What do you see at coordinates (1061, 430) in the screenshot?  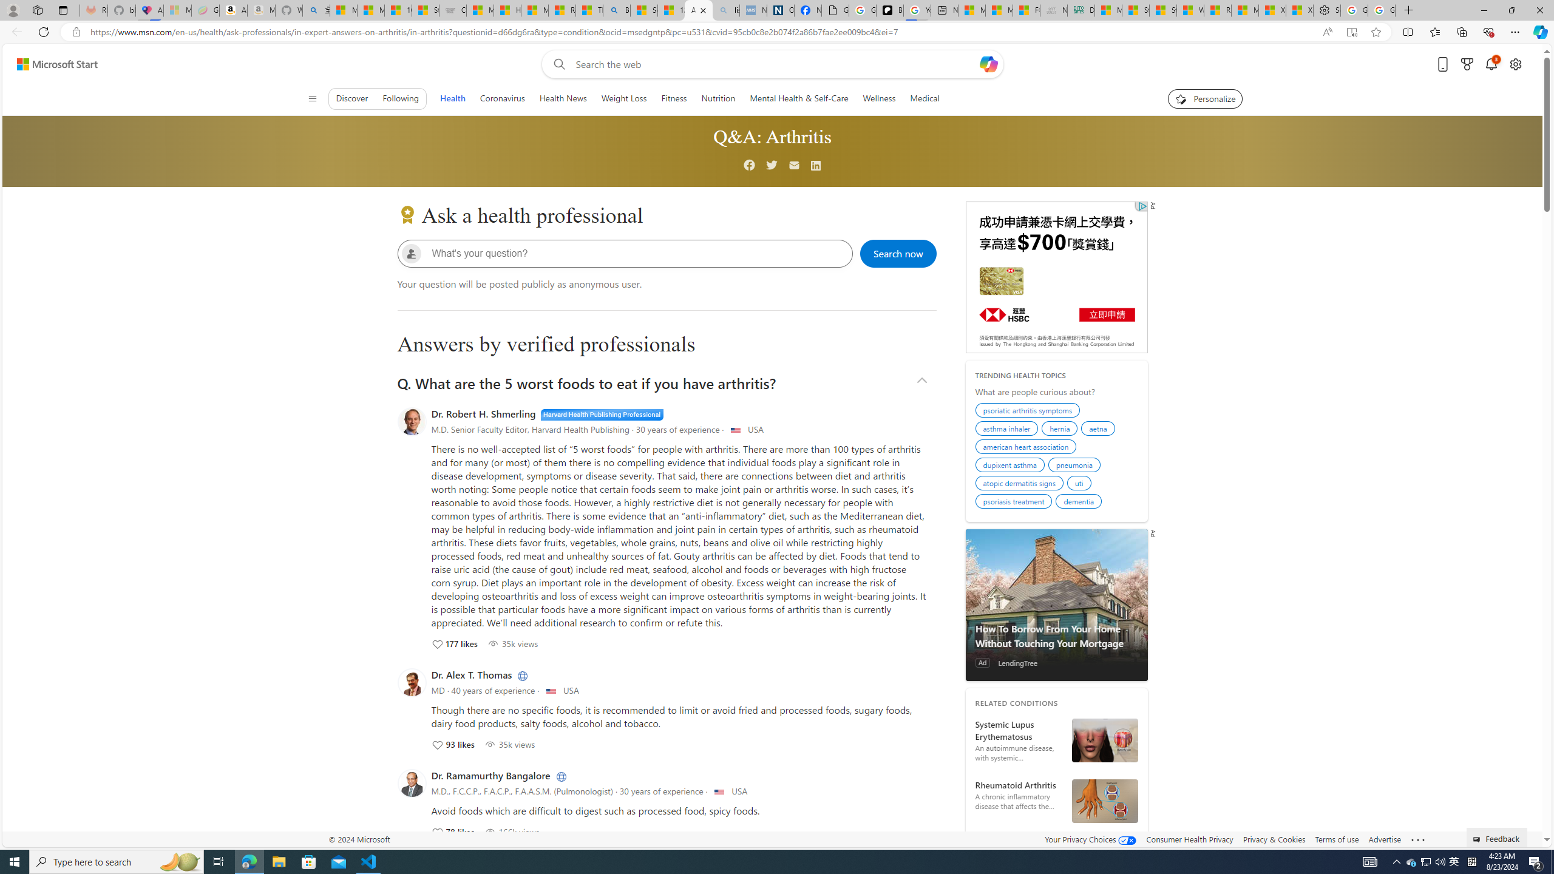 I see `hernia` at bounding box center [1061, 430].